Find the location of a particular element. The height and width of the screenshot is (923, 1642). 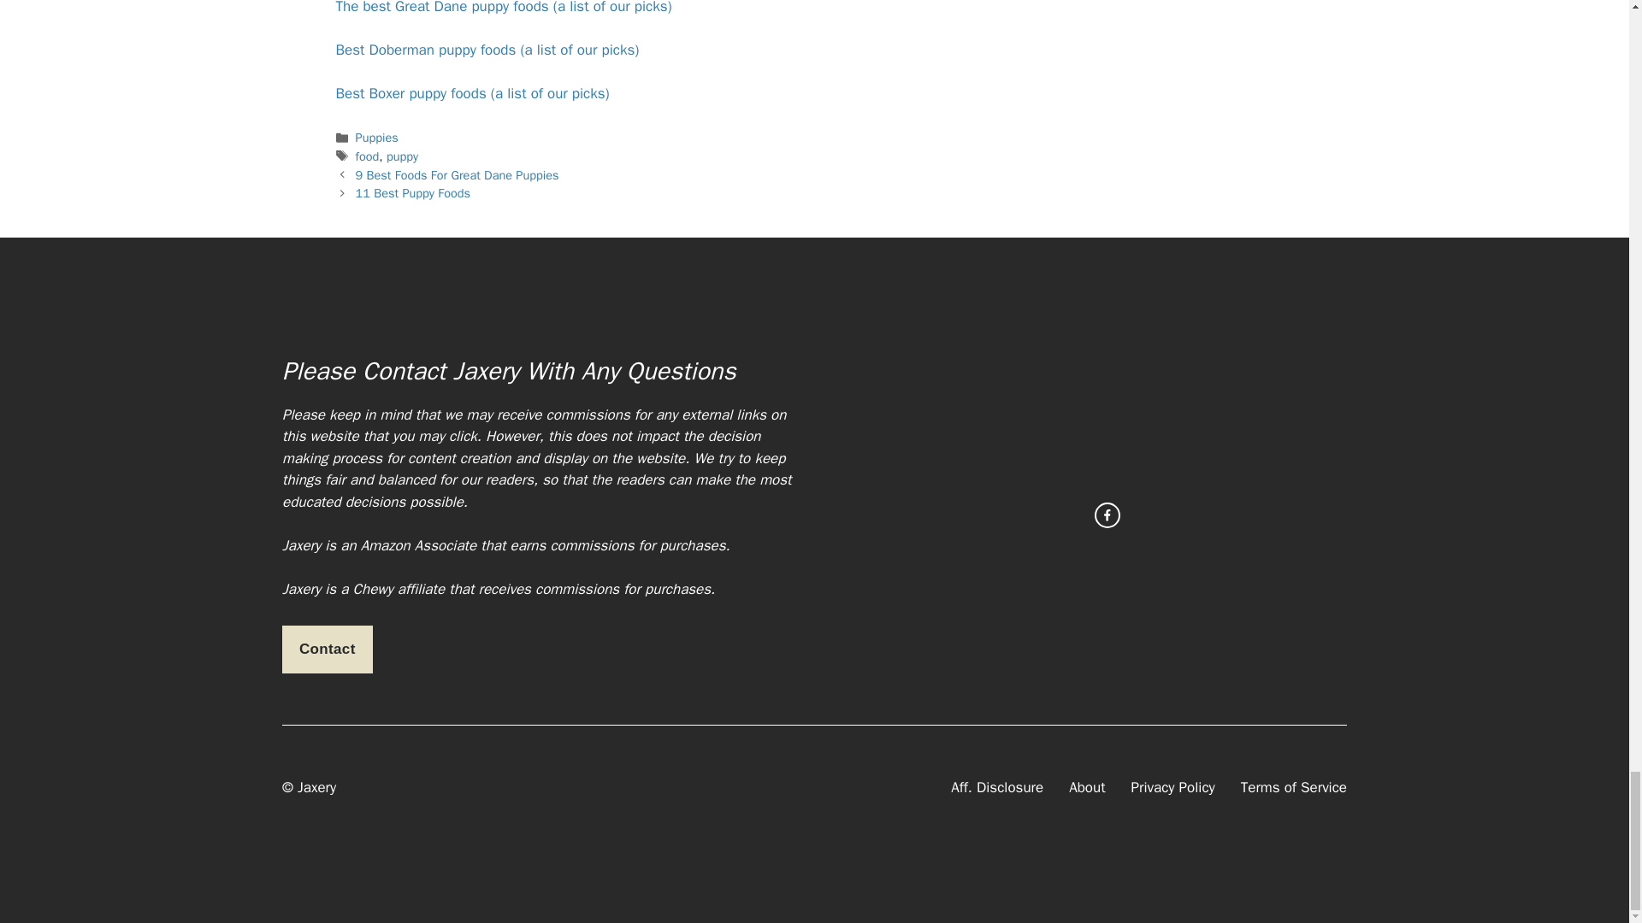

puppy is located at coordinates (402, 156).